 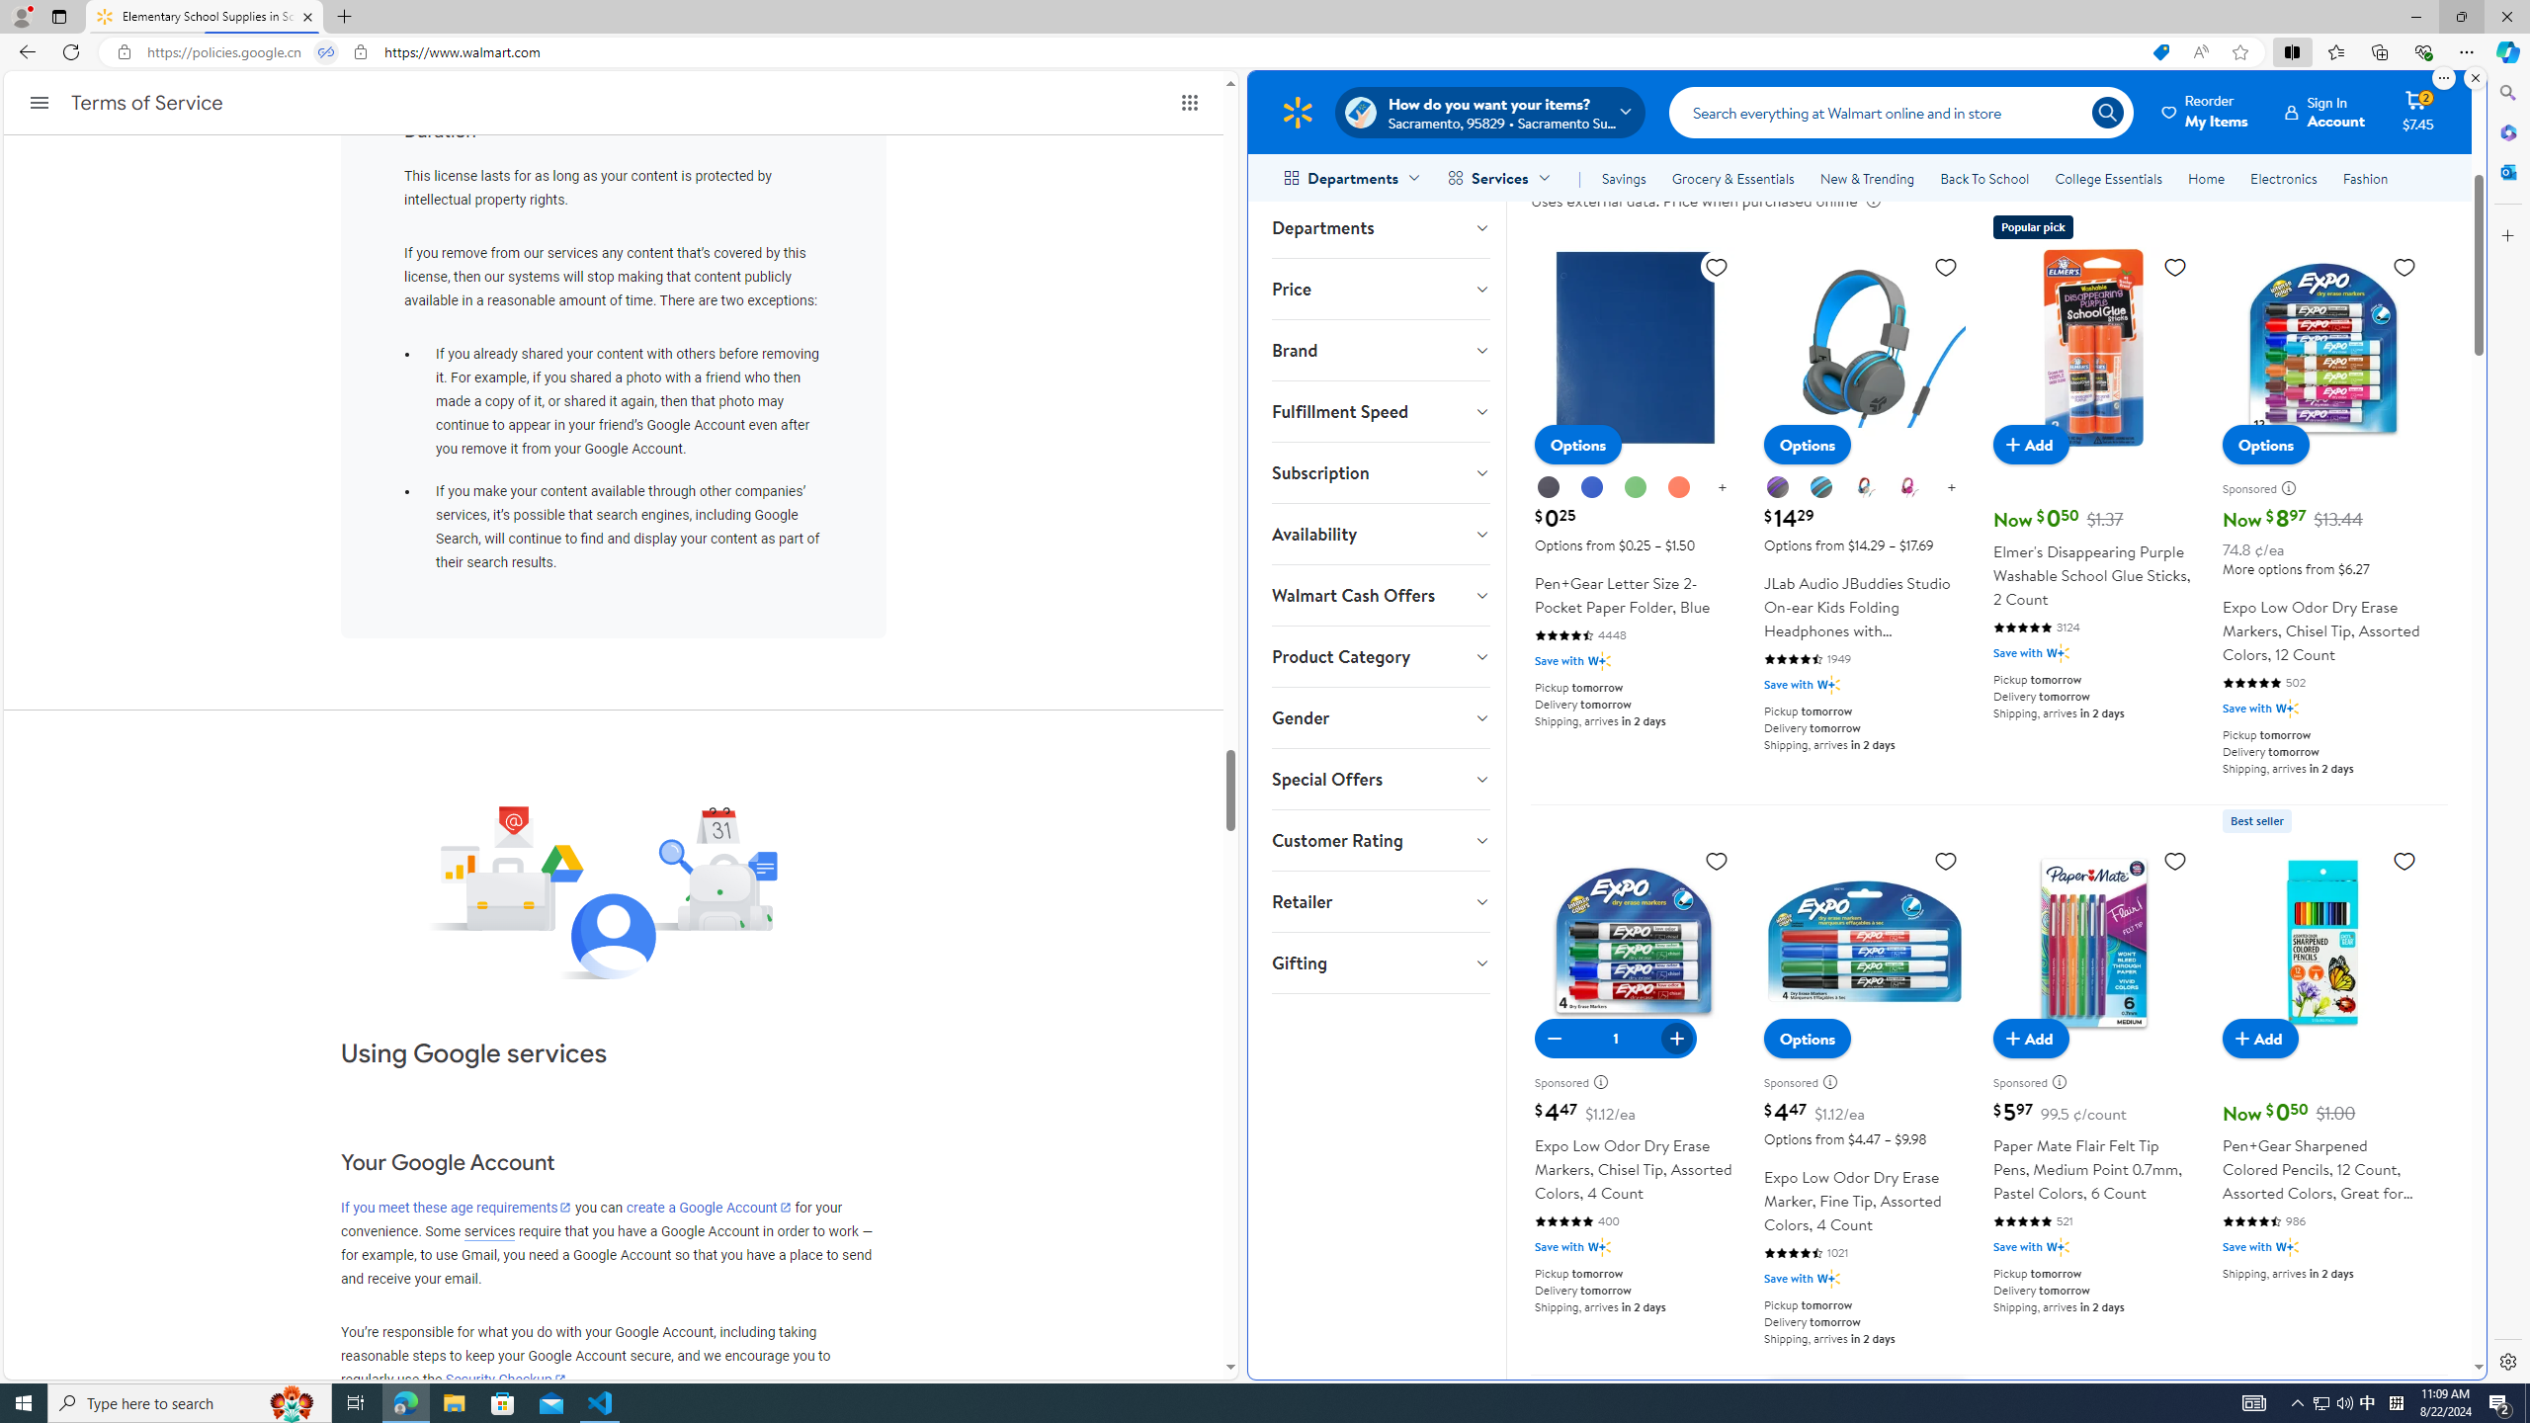 What do you see at coordinates (1777, 486) in the screenshot?
I see `Graphite Purple` at bounding box center [1777, 486].